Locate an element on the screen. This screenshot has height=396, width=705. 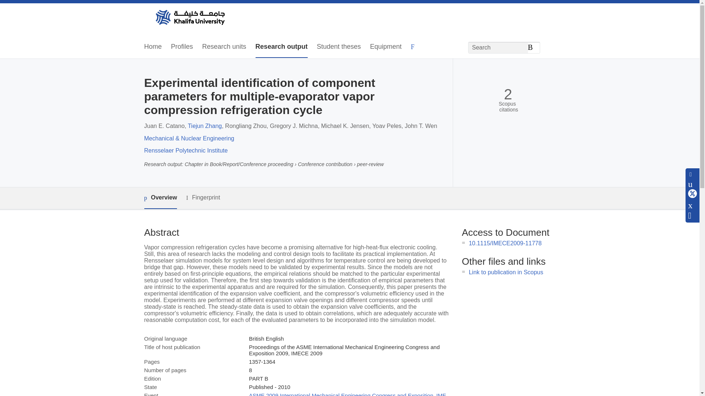
Link to publication in Scopus is located at coordinates (506, 272).